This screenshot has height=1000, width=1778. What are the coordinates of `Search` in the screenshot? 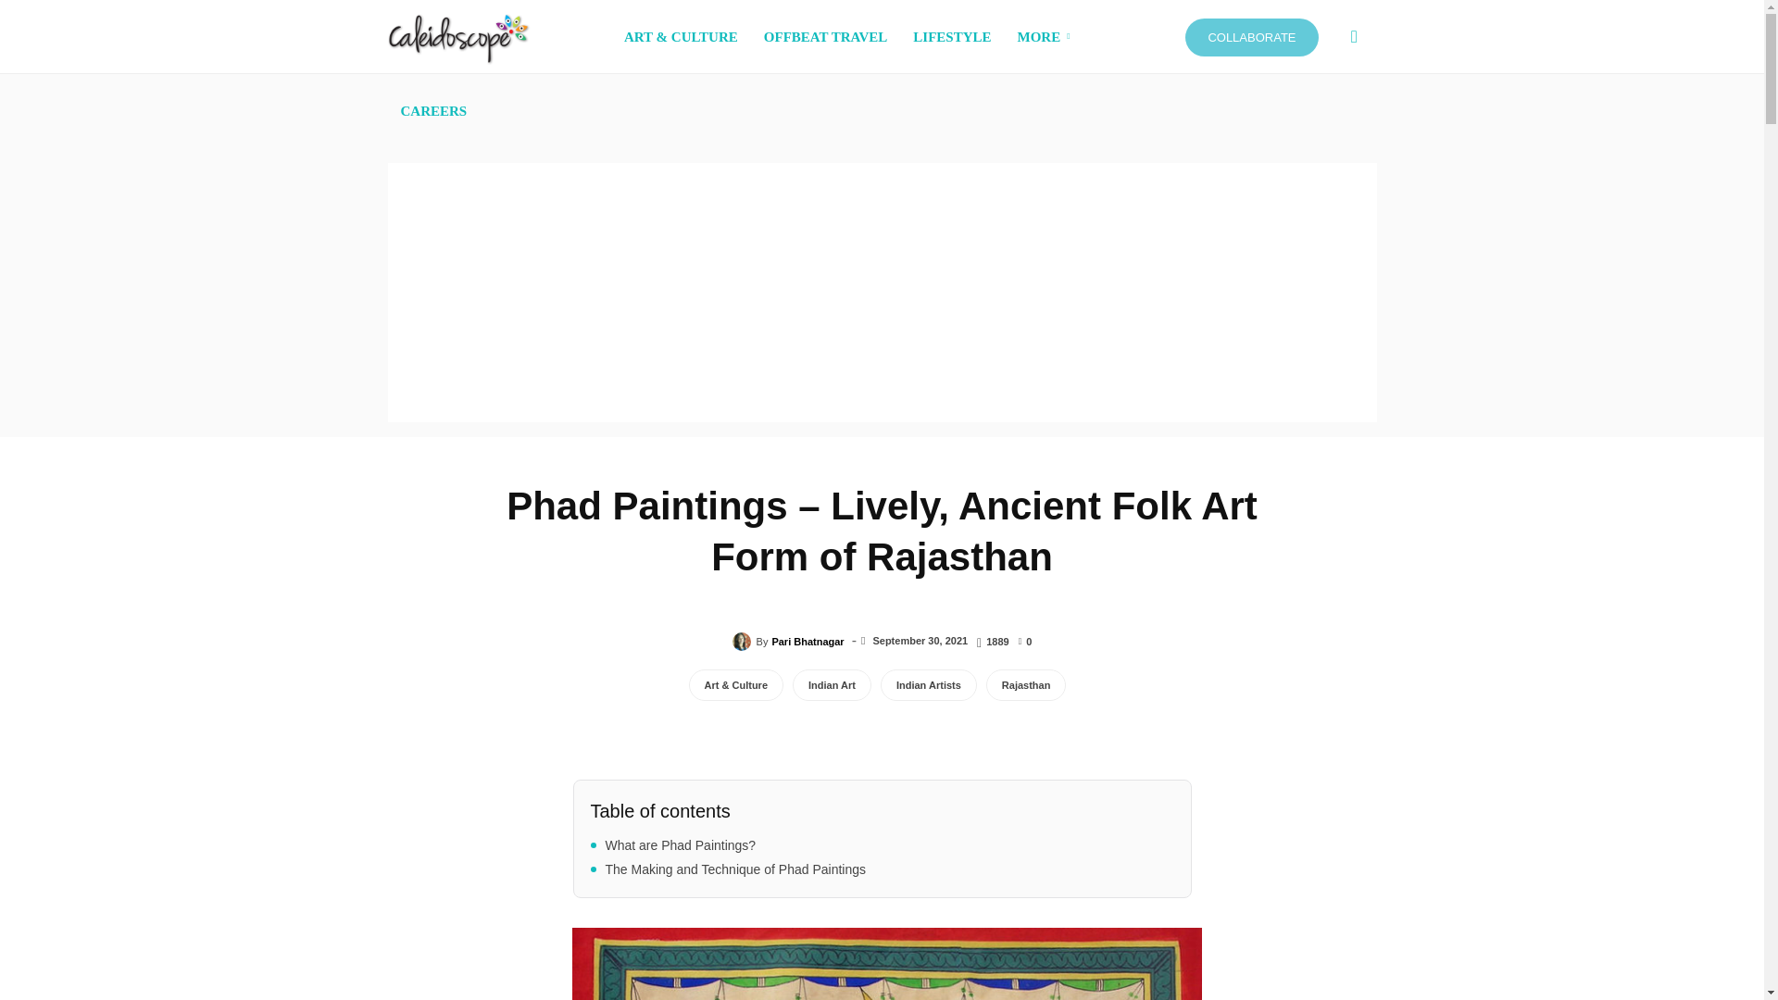 It's located at (1324, 126).